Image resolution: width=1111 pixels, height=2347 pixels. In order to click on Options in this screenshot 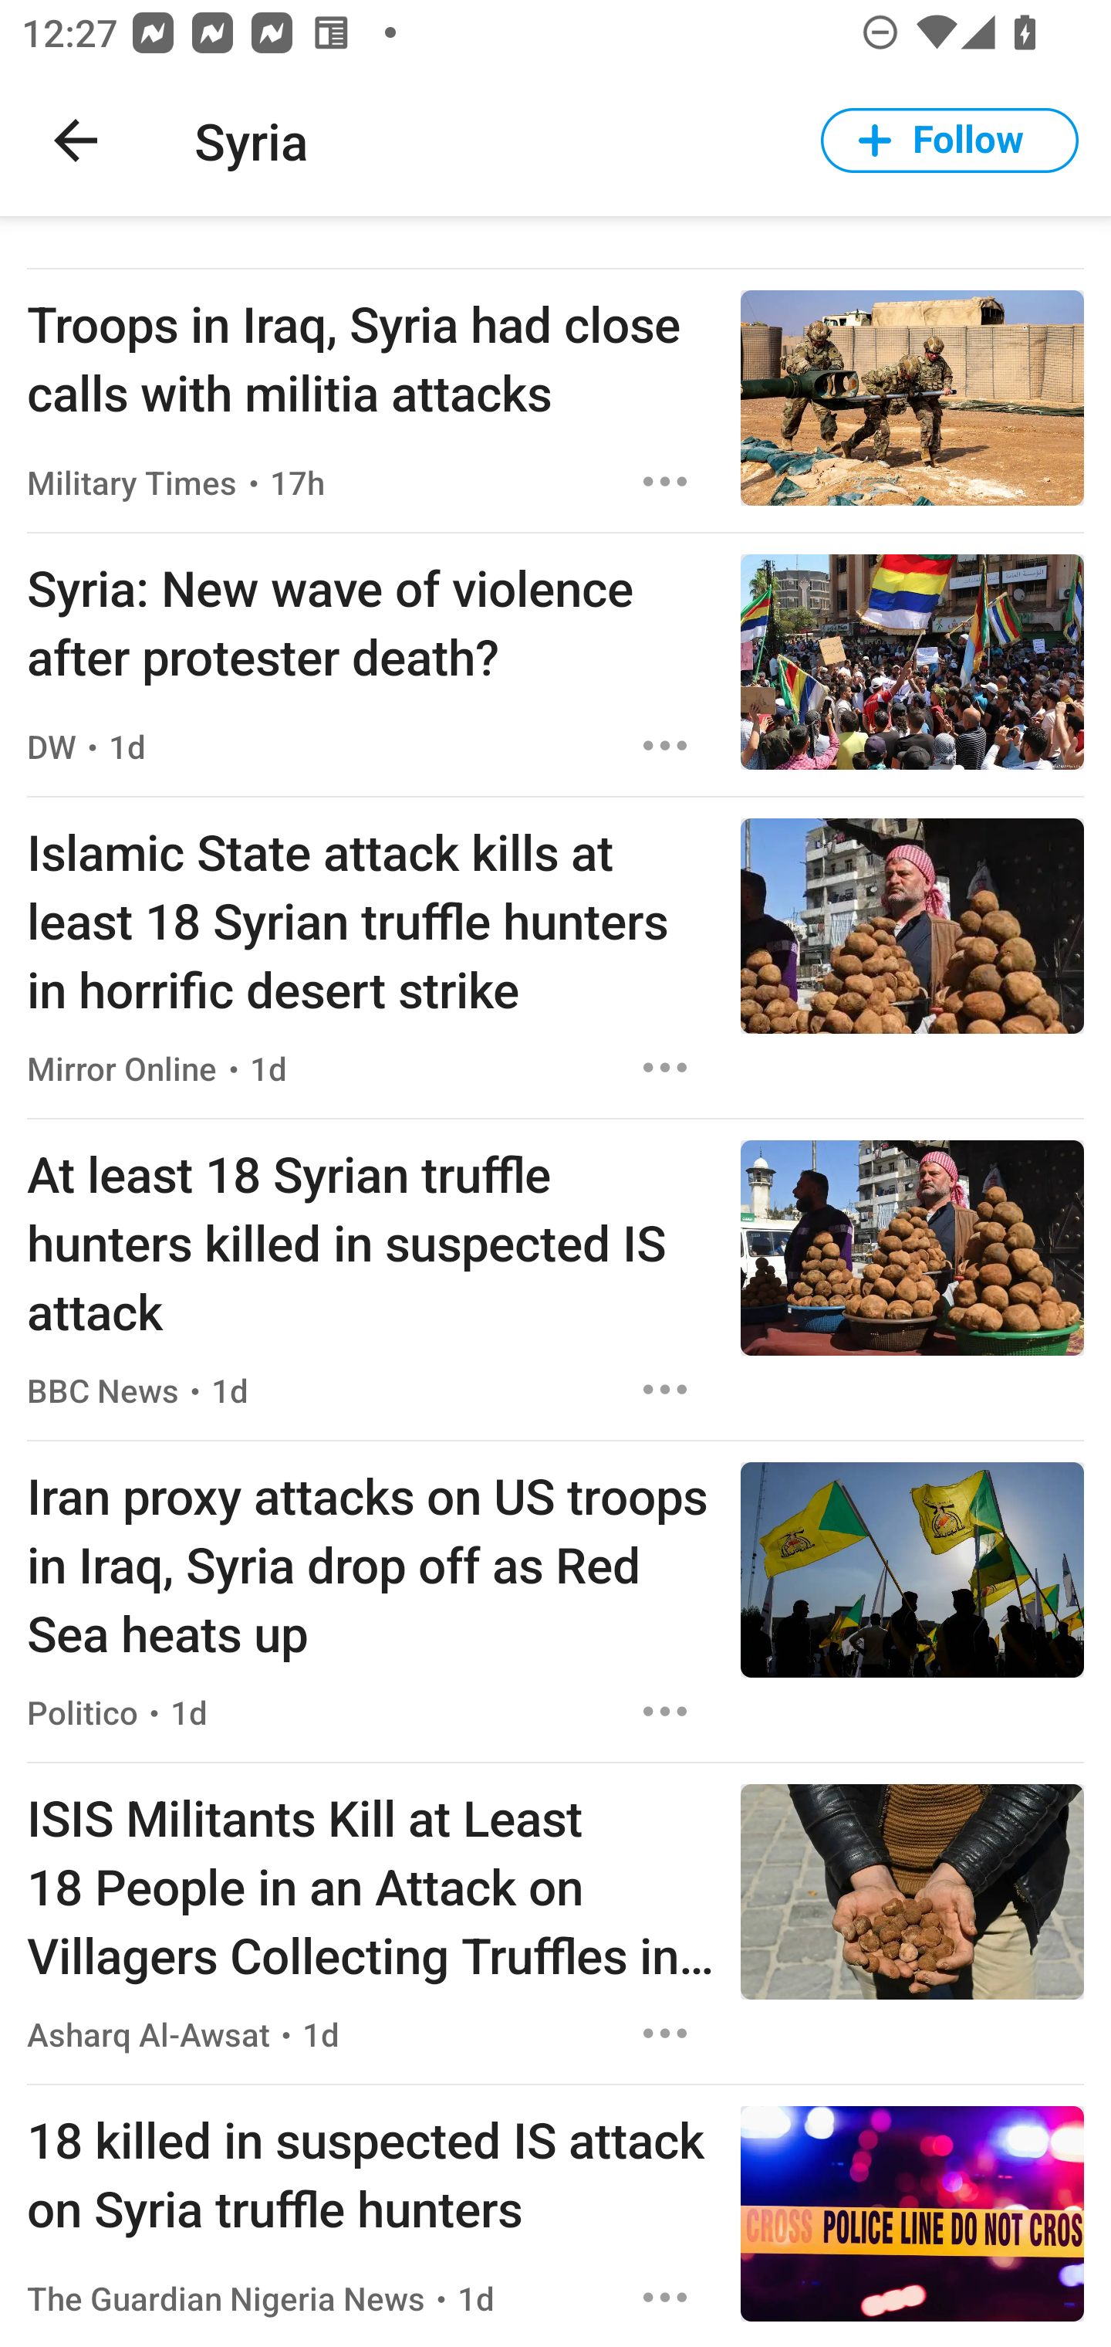, I will do `click(665, 746)`.